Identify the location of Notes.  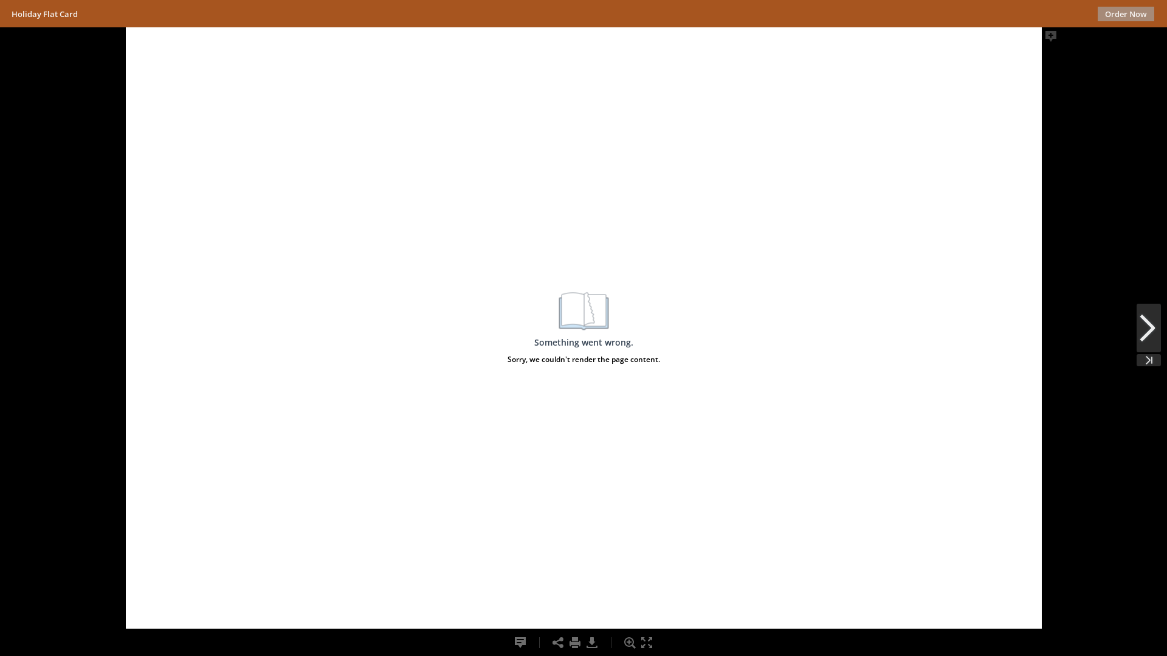
(520, 643).